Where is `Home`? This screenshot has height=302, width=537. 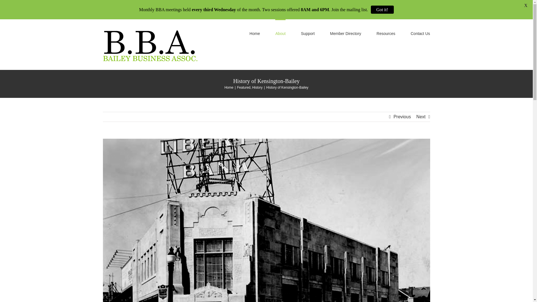 Home is located at coordinates (229, 87).